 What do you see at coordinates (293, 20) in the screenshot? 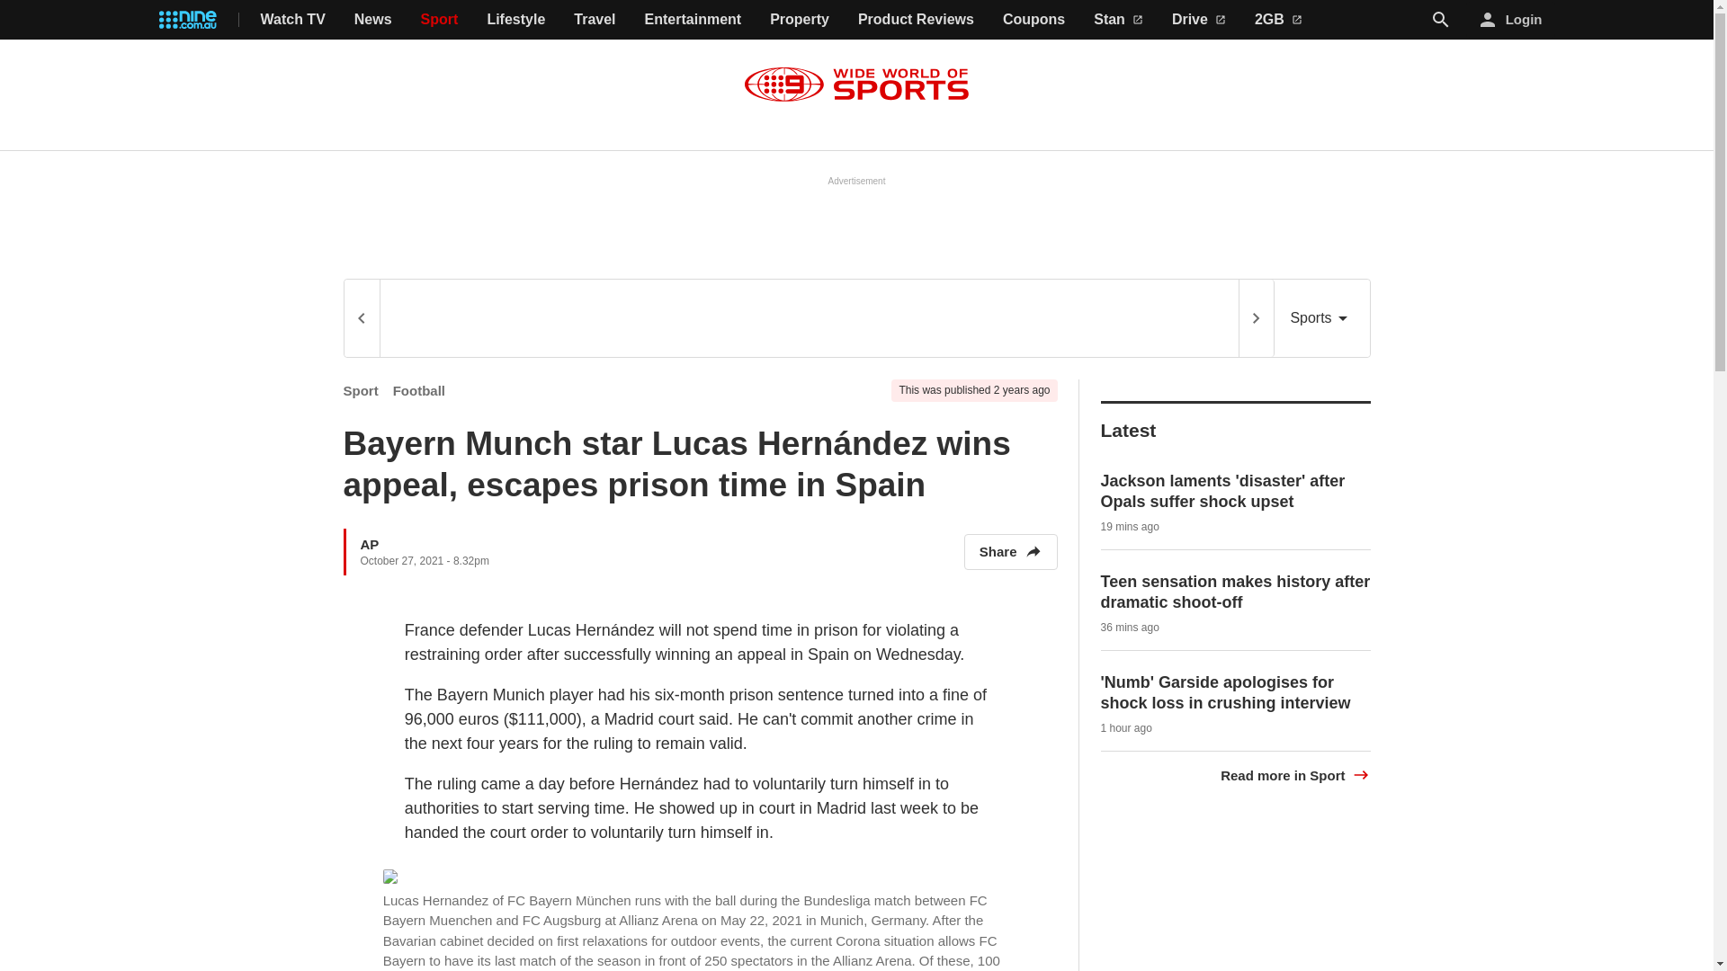
I see `Watch TV` at bounding box center [293, 20].